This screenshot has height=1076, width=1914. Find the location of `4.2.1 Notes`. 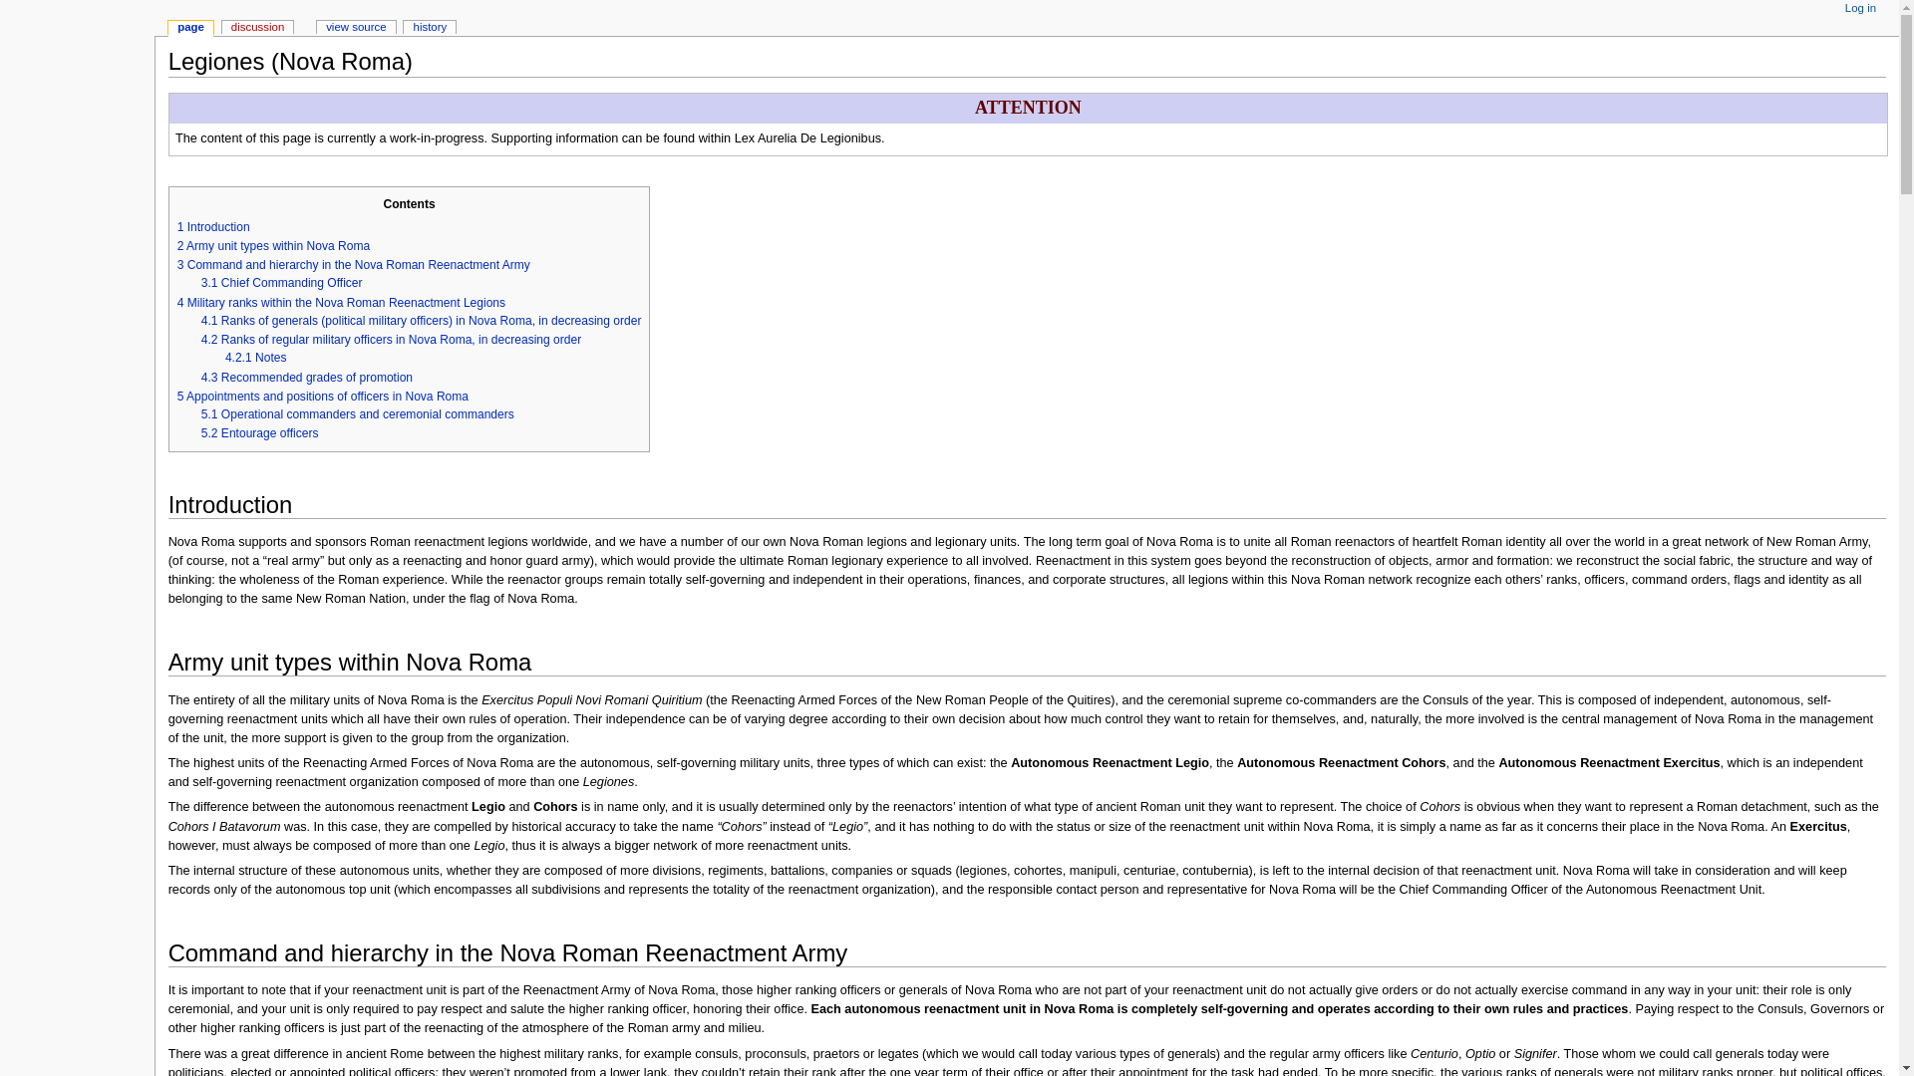

4.2.1 Notes is located at coordinates (256, 358).